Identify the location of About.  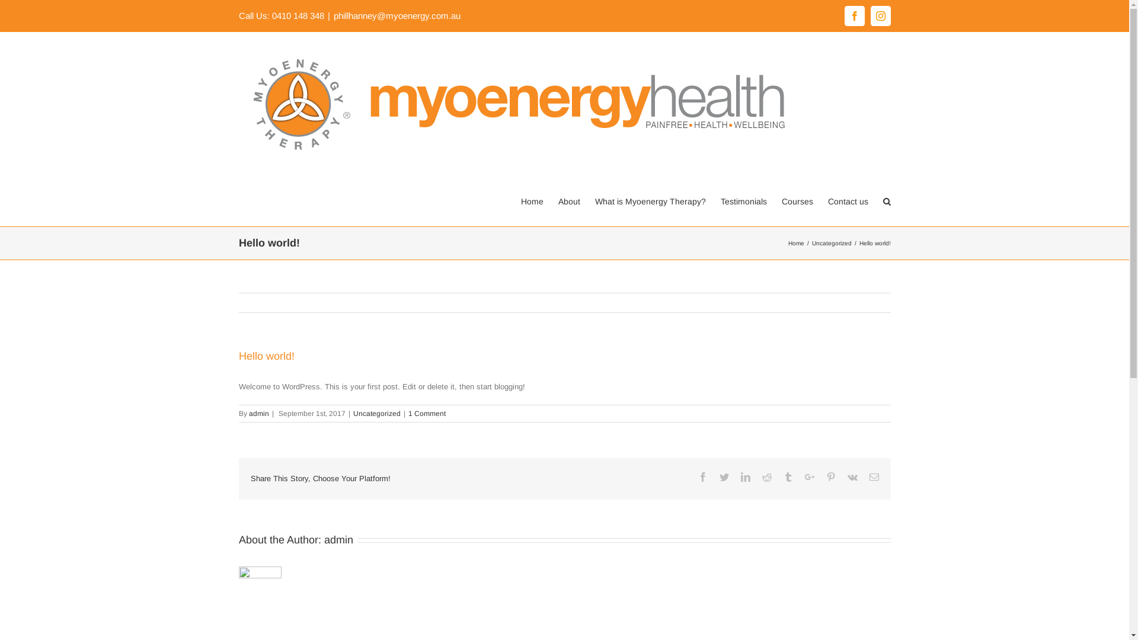
(569, 201).